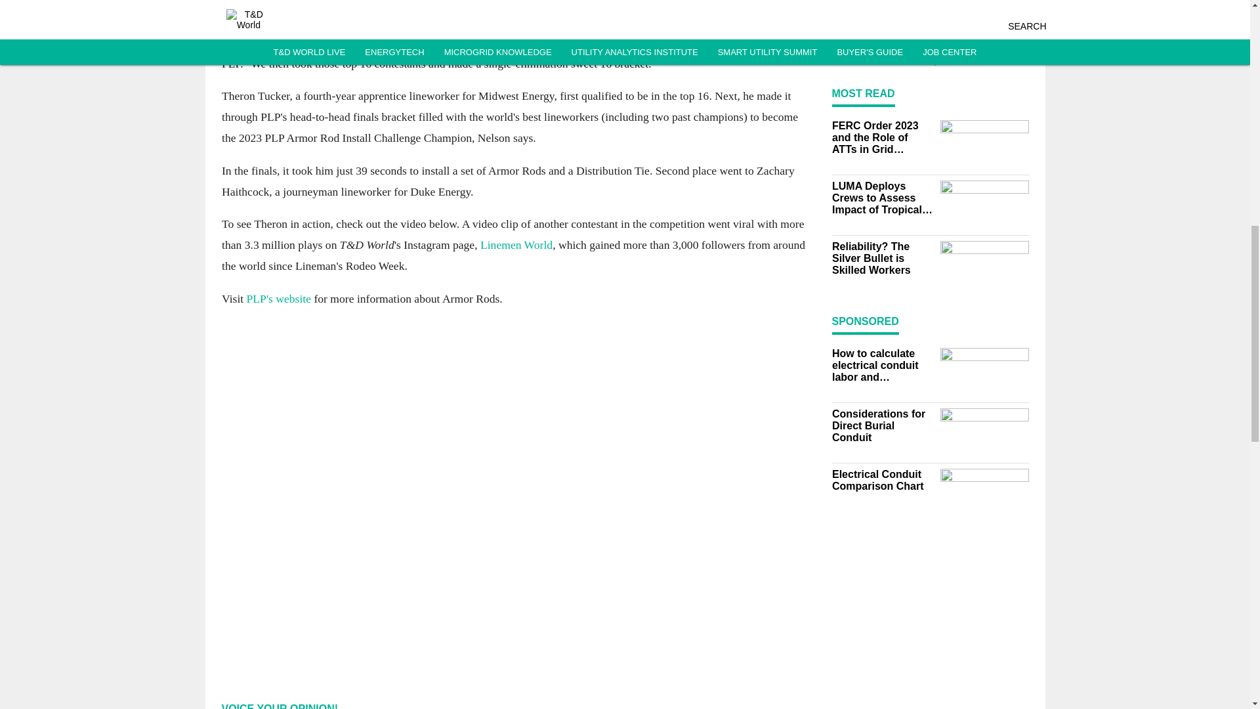  I want to click on Linemen World, so click(516, 246).